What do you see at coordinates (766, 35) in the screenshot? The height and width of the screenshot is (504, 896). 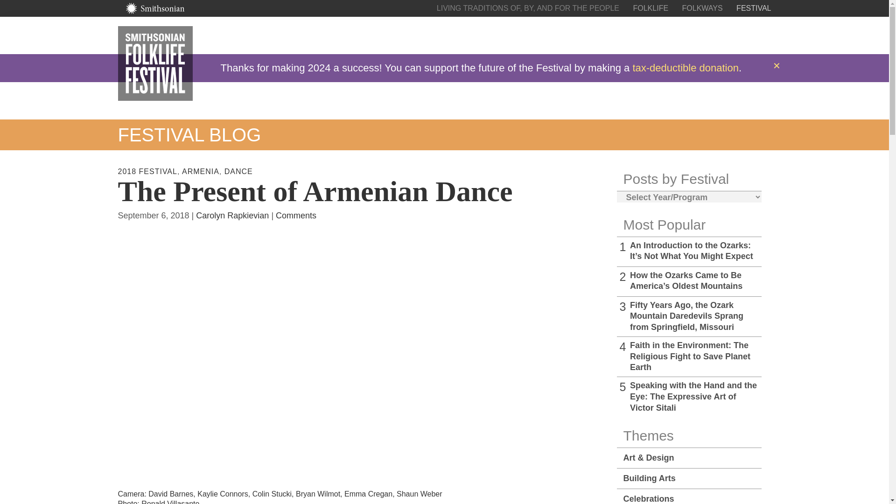 I see `menu` at bounding box center [766, 35].